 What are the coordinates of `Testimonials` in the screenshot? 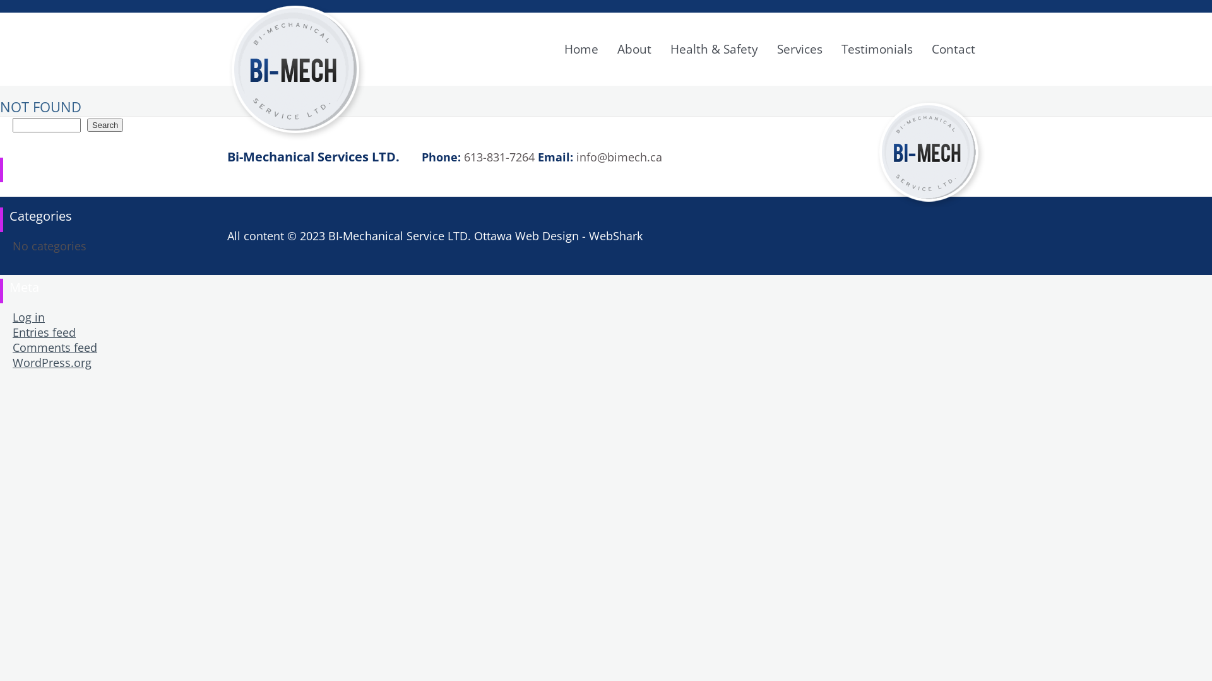 It's located at (877, 49).